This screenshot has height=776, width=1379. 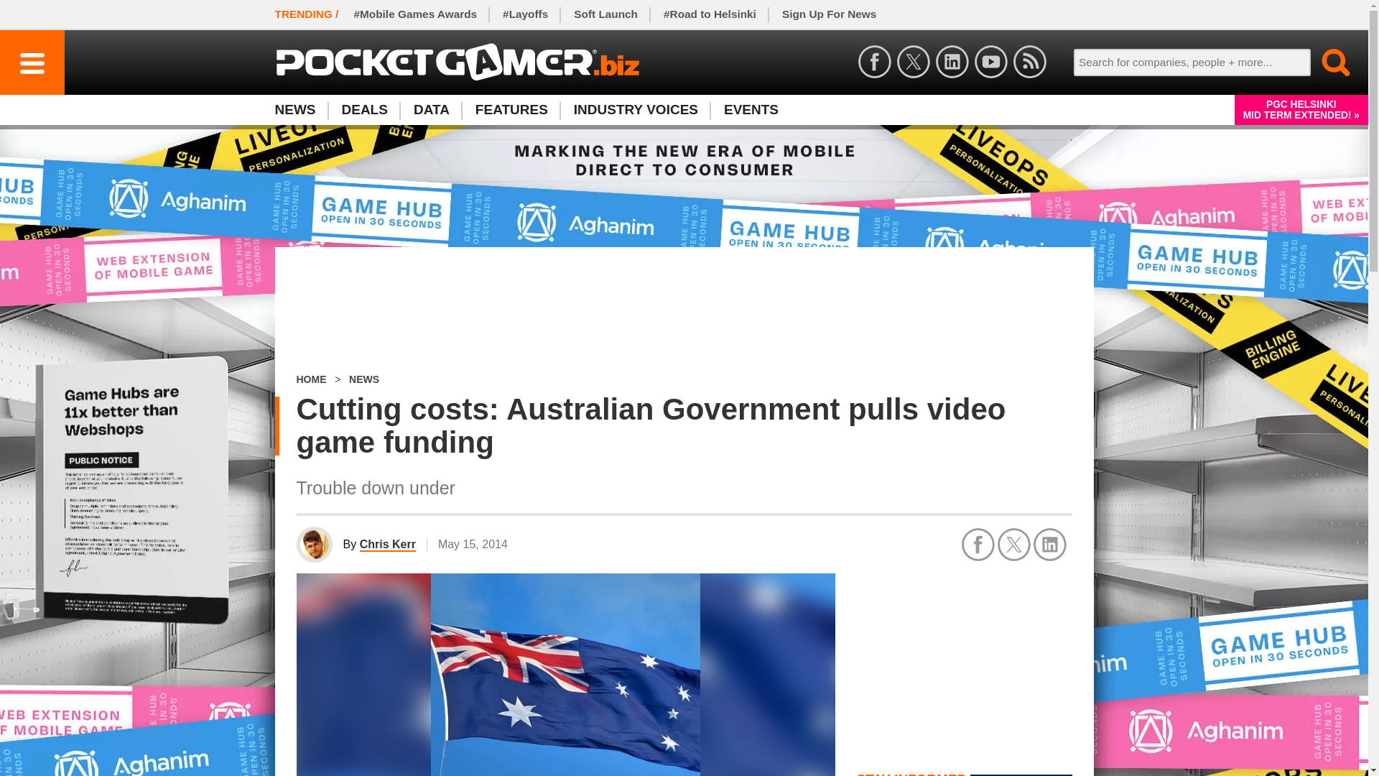 I want to click on NEWS, so click(x=301, y=109).